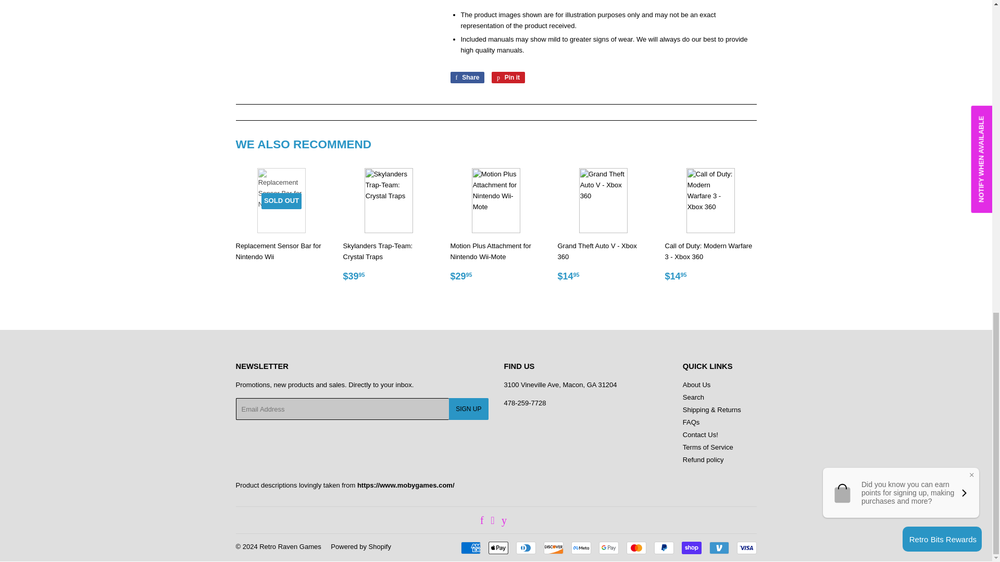 The width and height of the screenshot is (1000, 562). I want to click on Visa, so click(746, 547).